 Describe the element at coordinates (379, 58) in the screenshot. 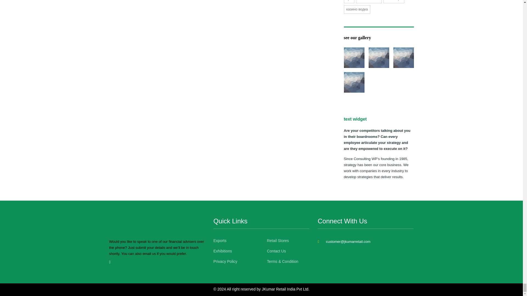

I see `placeholder` at that location.